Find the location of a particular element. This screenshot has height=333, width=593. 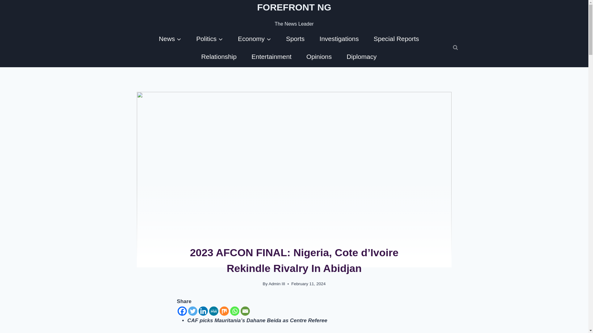

Relationship is located at coordinates (219, 56).